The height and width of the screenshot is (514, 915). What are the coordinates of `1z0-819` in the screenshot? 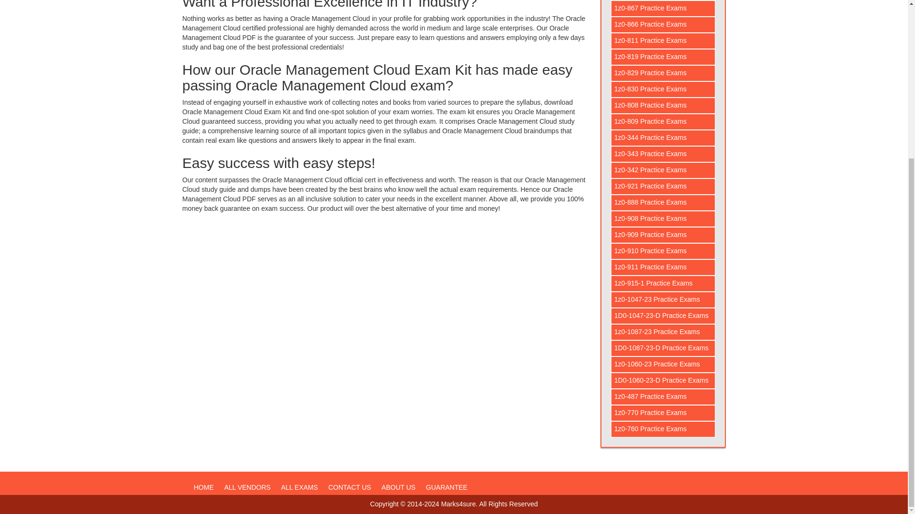 It's located at (663, 57).